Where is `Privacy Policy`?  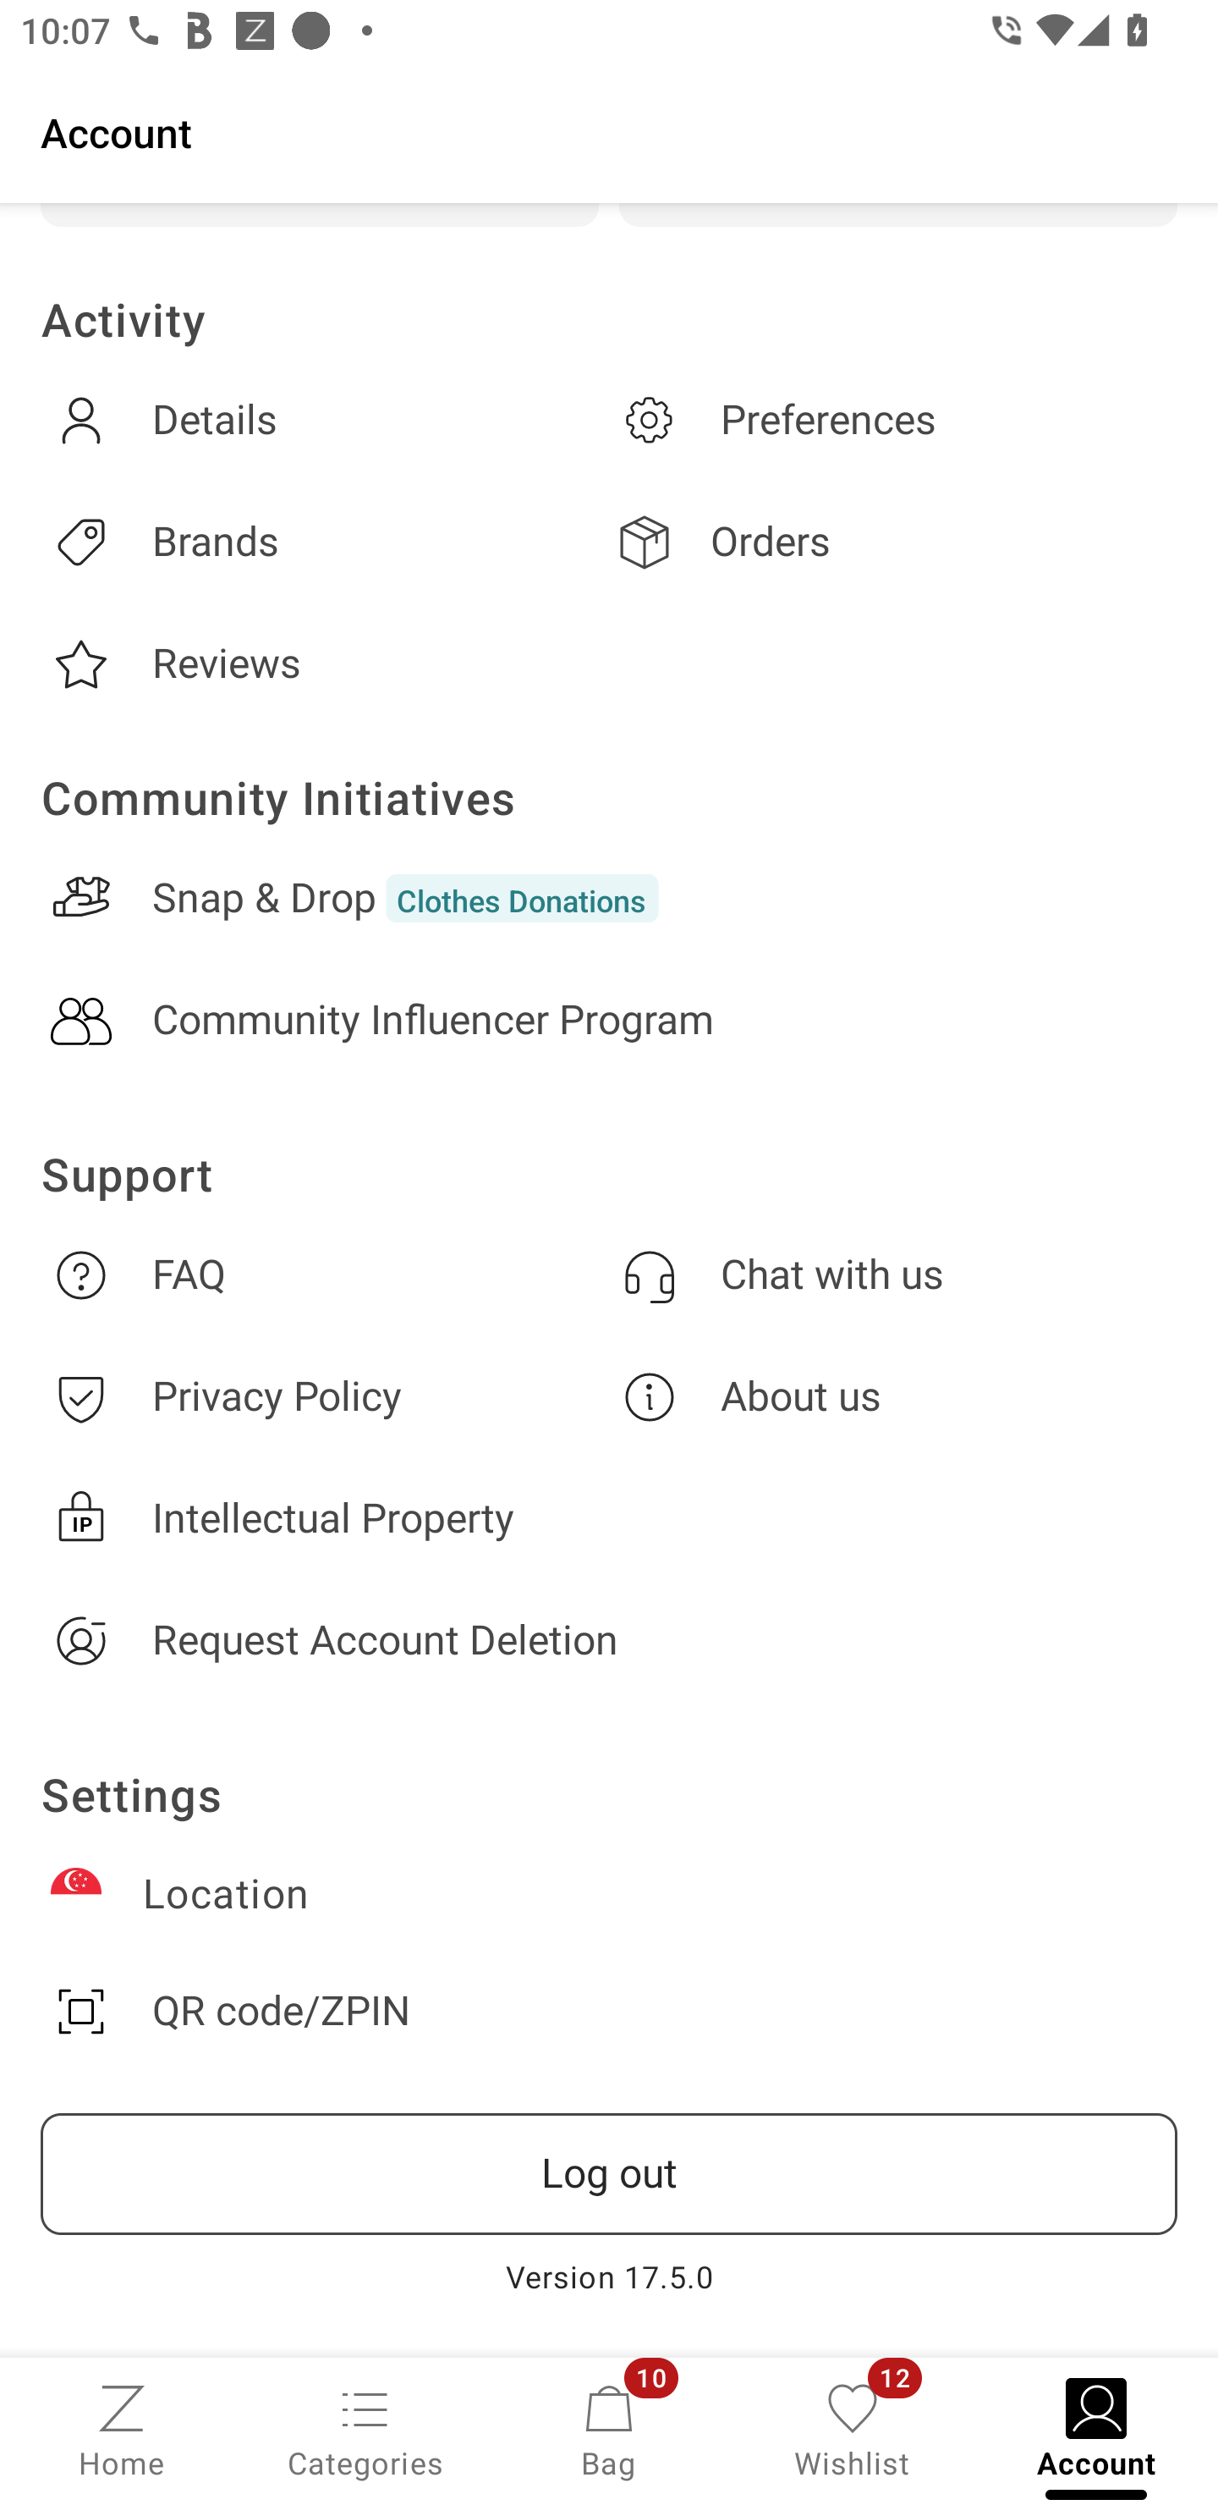
Privacy Policy is located at coordinates (325, 1396).